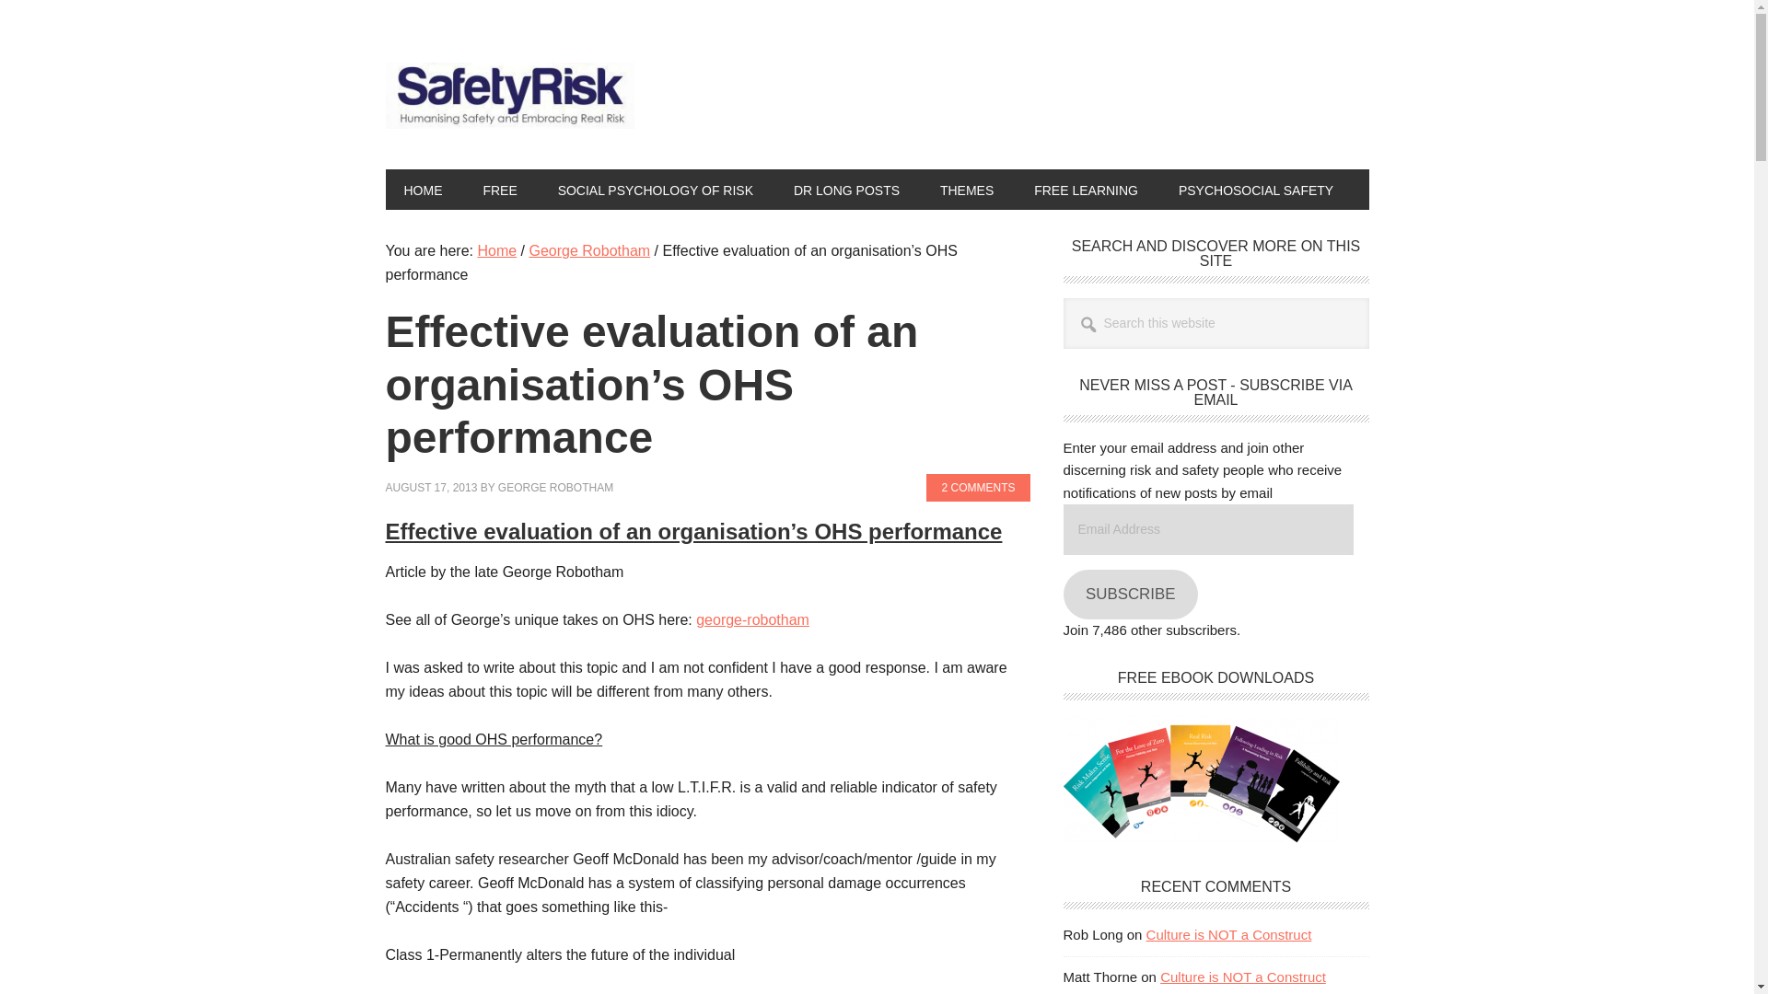 The width and height of the screenshot is (1768, 994). Describe the element at coordinates (499, 189) in the screenshot. I see `FREE` at that location.